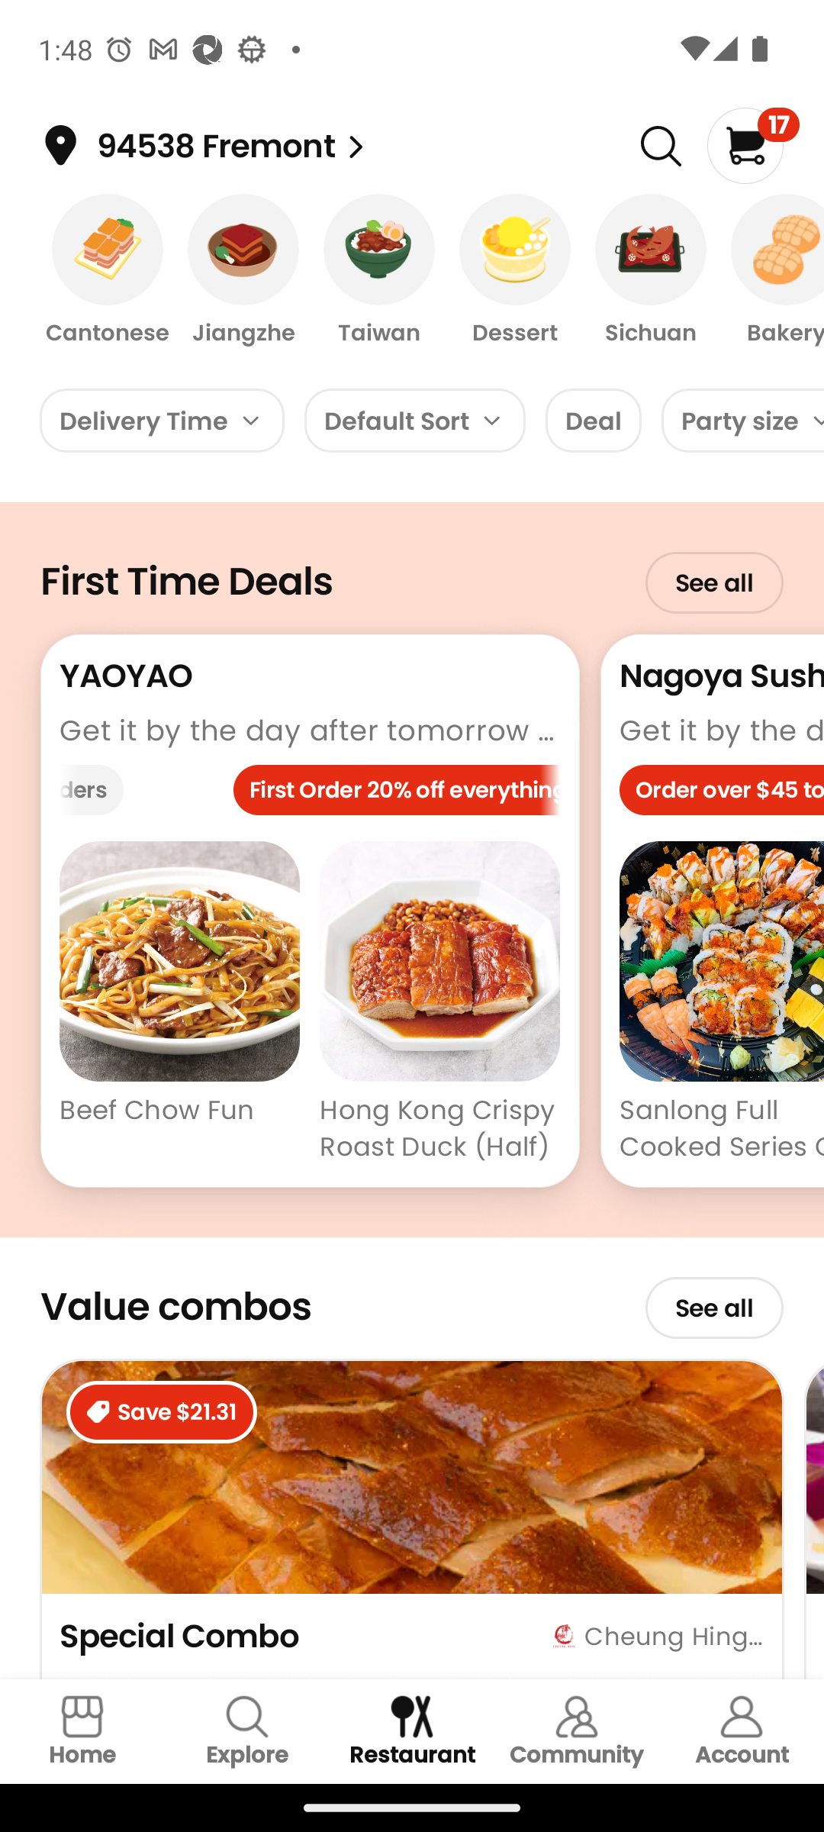  I want to click on Delivery Time Image, so click(162, 420).